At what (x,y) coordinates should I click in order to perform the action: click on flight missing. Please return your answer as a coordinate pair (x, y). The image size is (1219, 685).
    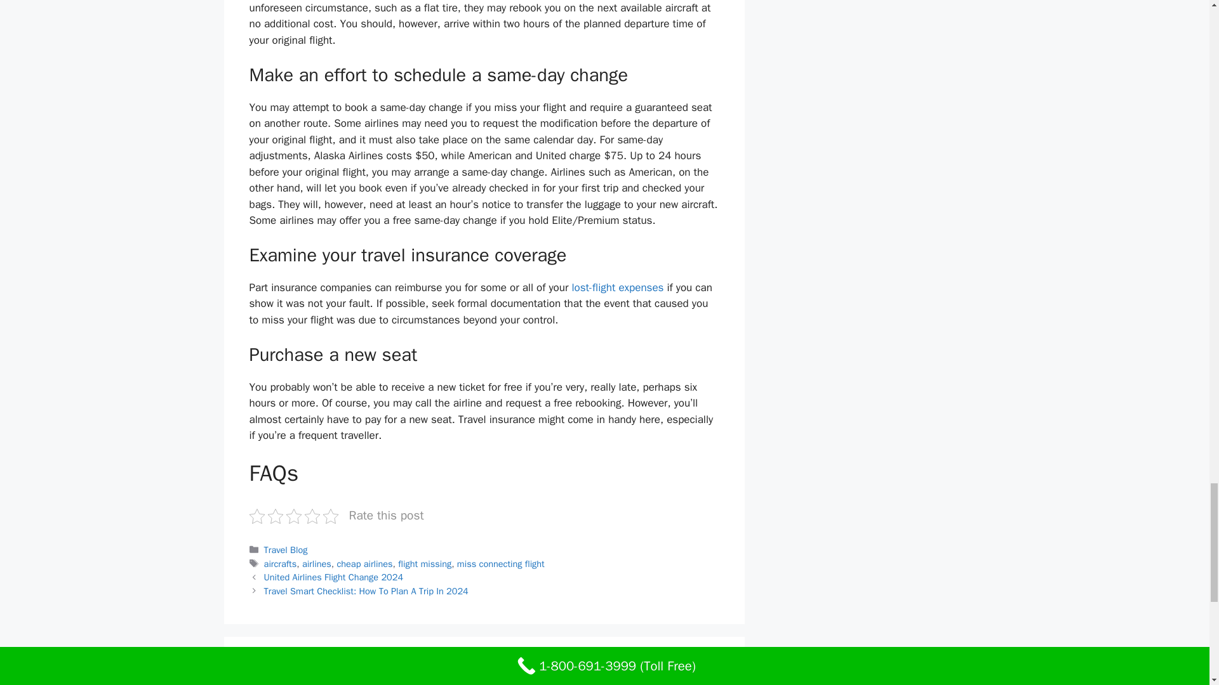
    Looking at the image, I should click on (424, 563).